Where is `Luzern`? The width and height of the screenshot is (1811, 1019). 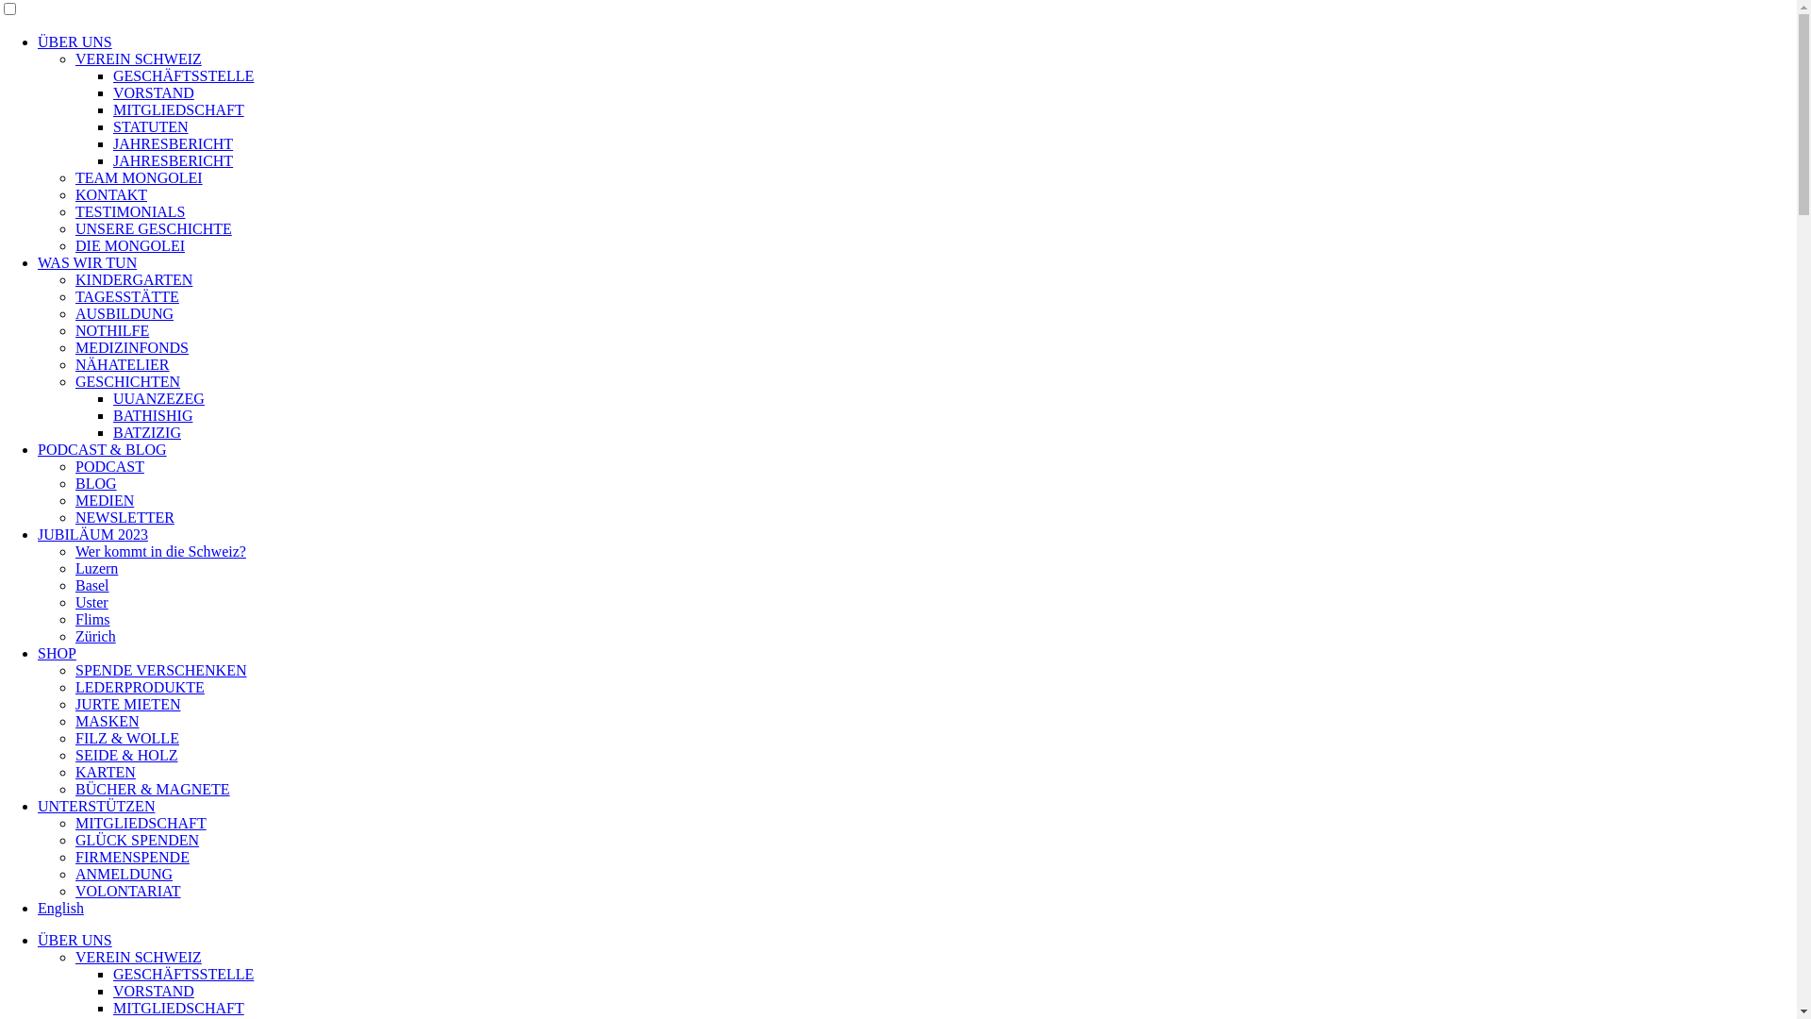
Luzern is located at coordinates (96, 568).